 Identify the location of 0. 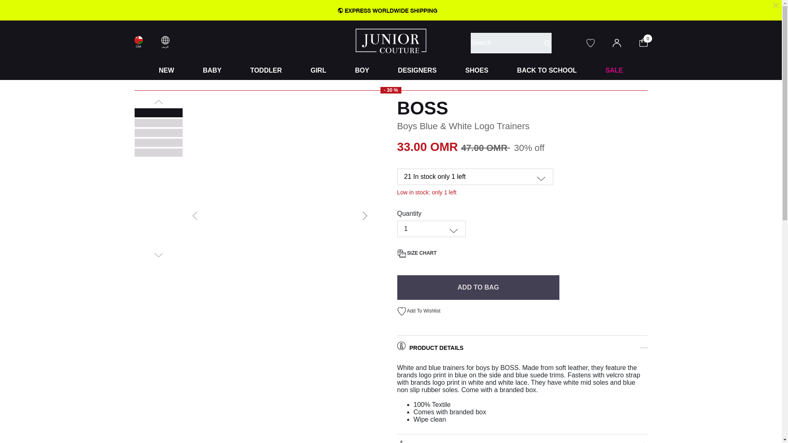
(648, 42).